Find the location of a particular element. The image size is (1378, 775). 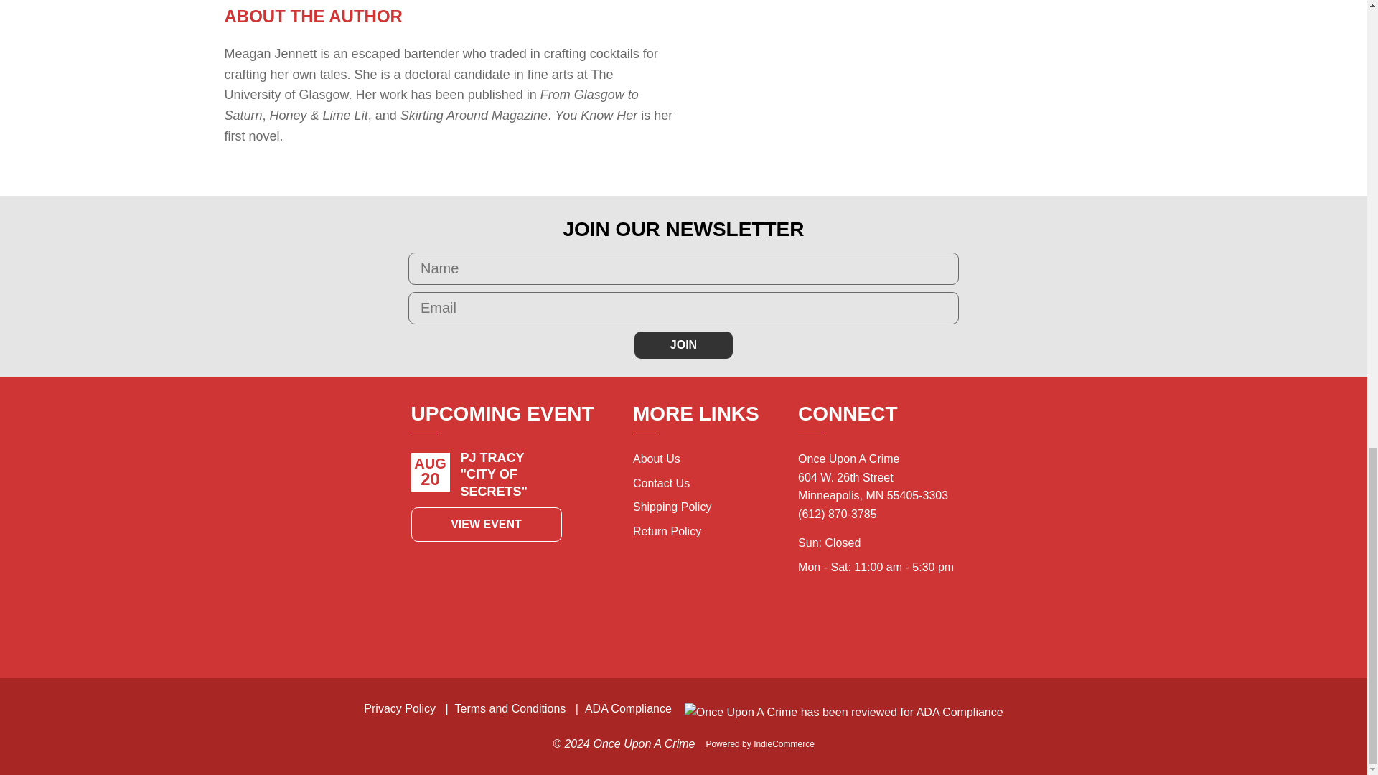

Connect with Facebook is located at coordinates (861, 627).